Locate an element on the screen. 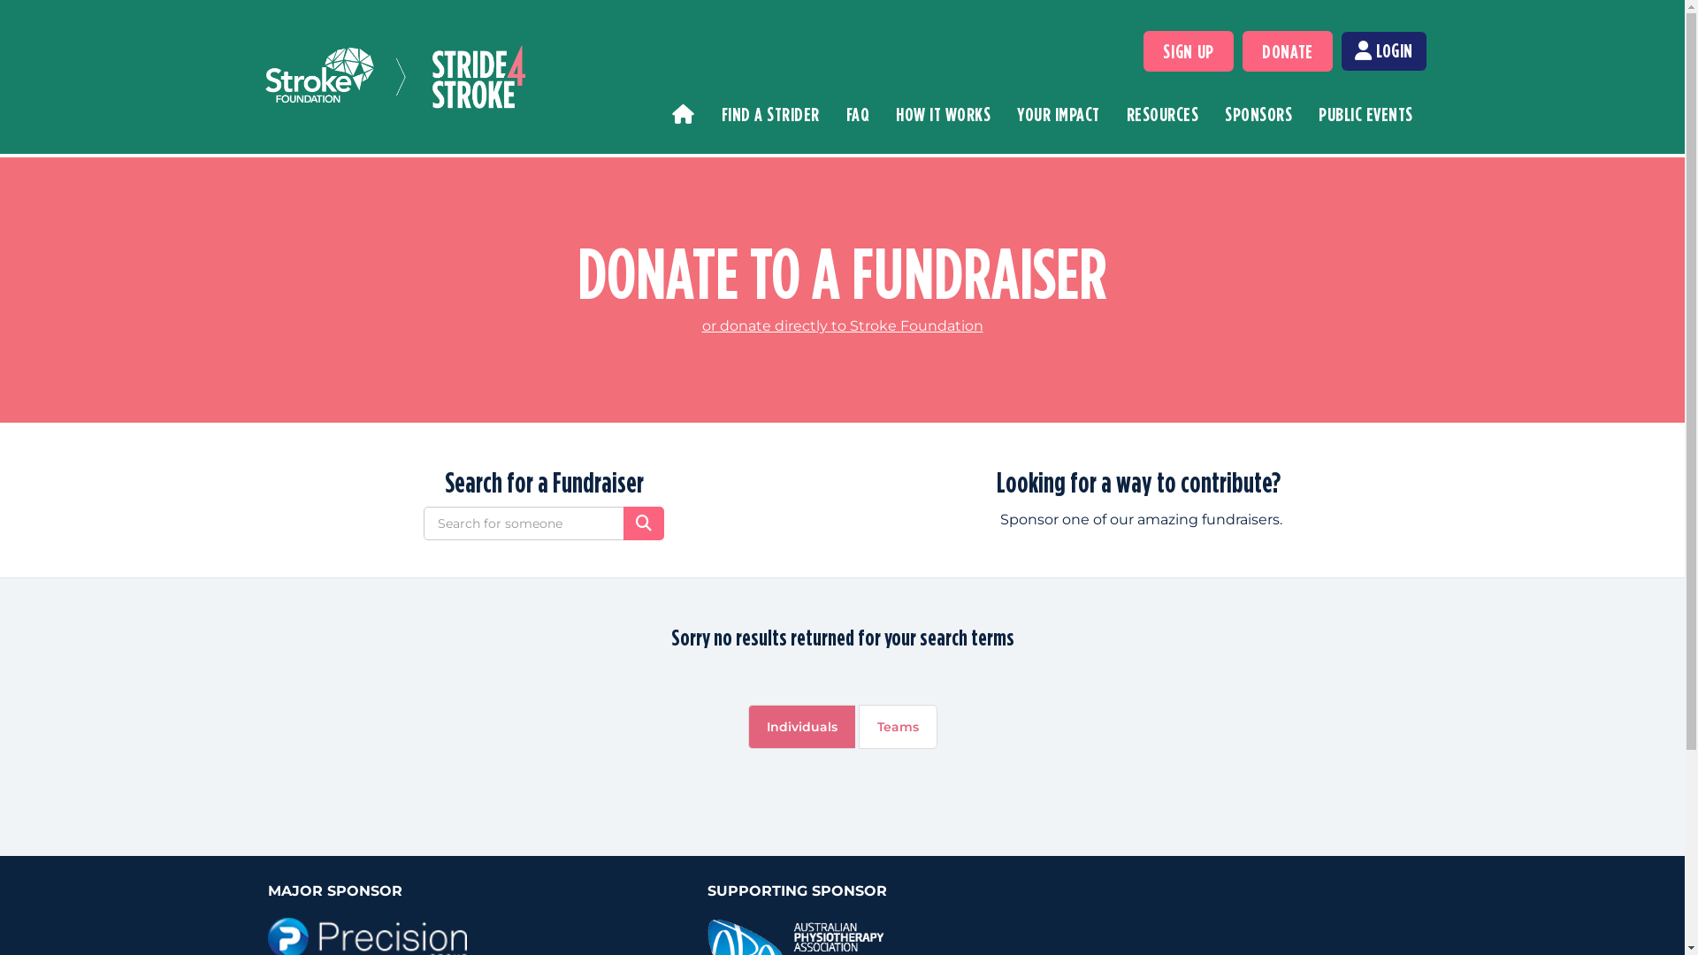 The image size is (1698, 955). Teams is located at coordinates (897, 727).